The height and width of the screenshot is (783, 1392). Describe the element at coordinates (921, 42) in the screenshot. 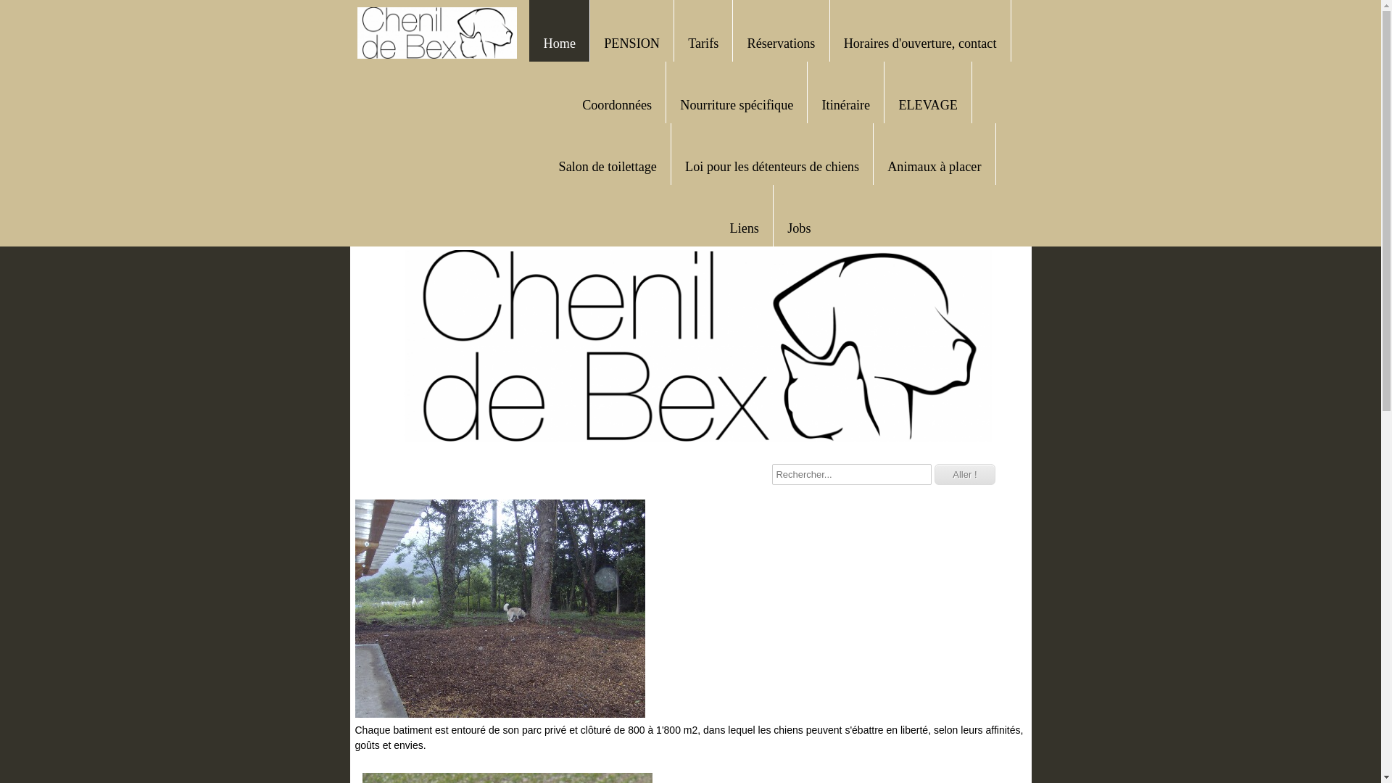

I see `Horaires d'ouverture, contact` at that location.